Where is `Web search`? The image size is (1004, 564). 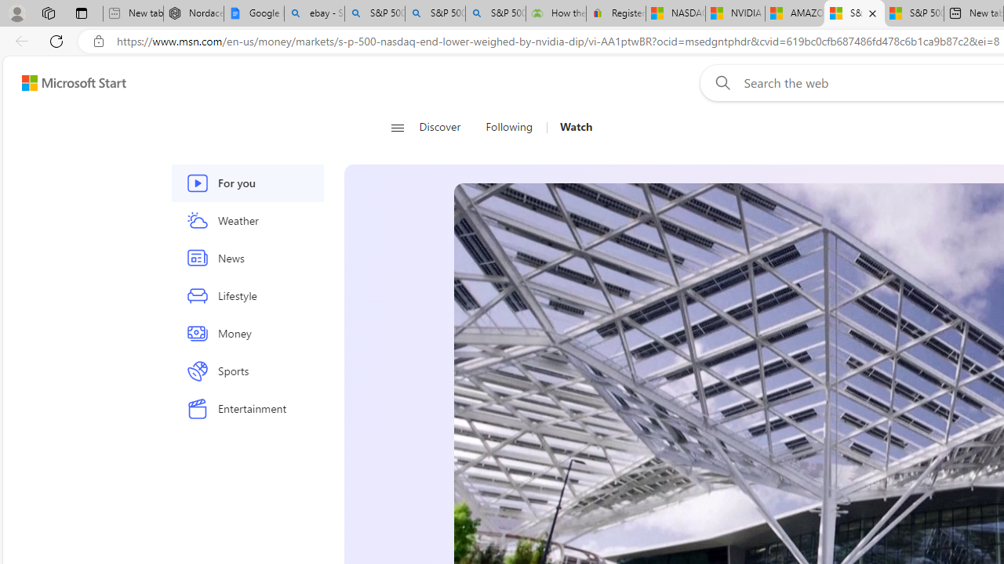 Web search is located at coordinates (720, 82).